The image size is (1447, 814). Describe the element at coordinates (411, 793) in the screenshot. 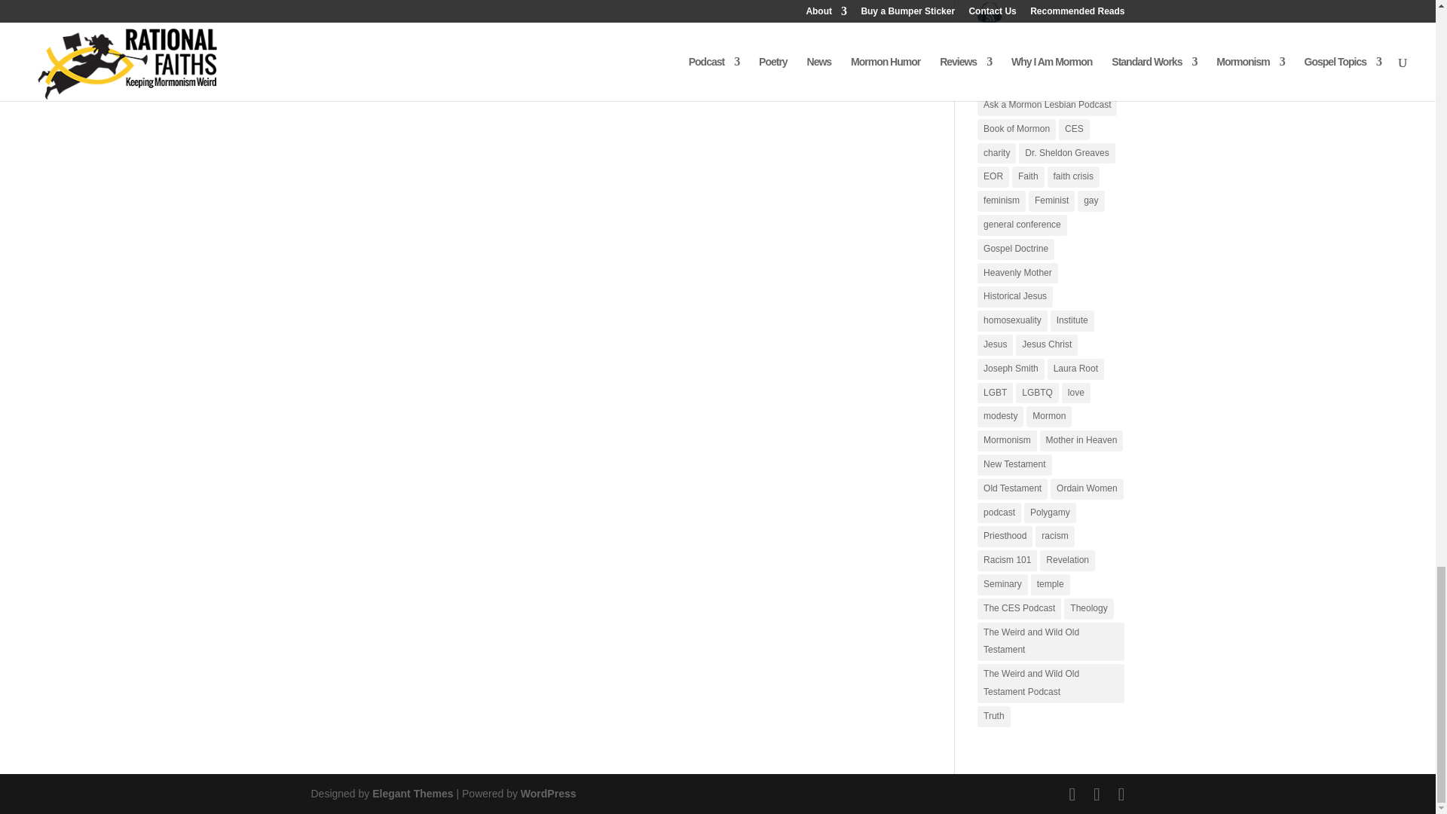

I see `Premium WordPress Themes` at that location.